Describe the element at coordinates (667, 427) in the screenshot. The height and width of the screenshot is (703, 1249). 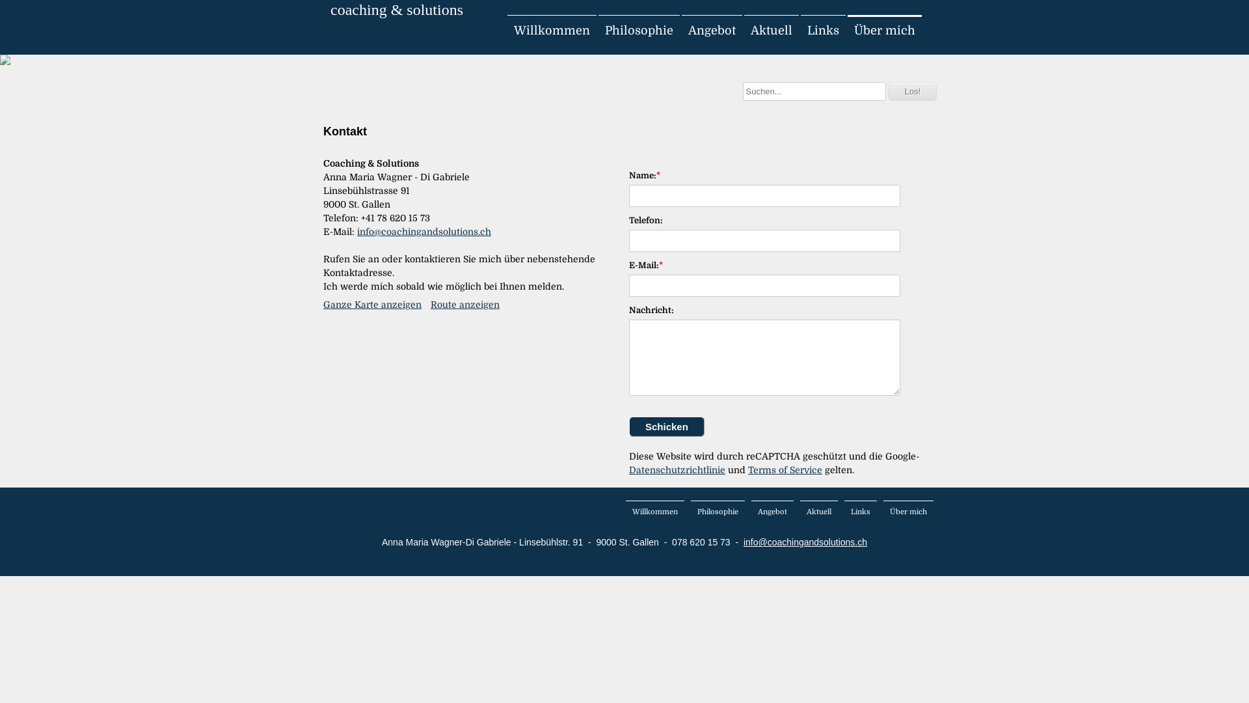
I see `Schicken` at that location.